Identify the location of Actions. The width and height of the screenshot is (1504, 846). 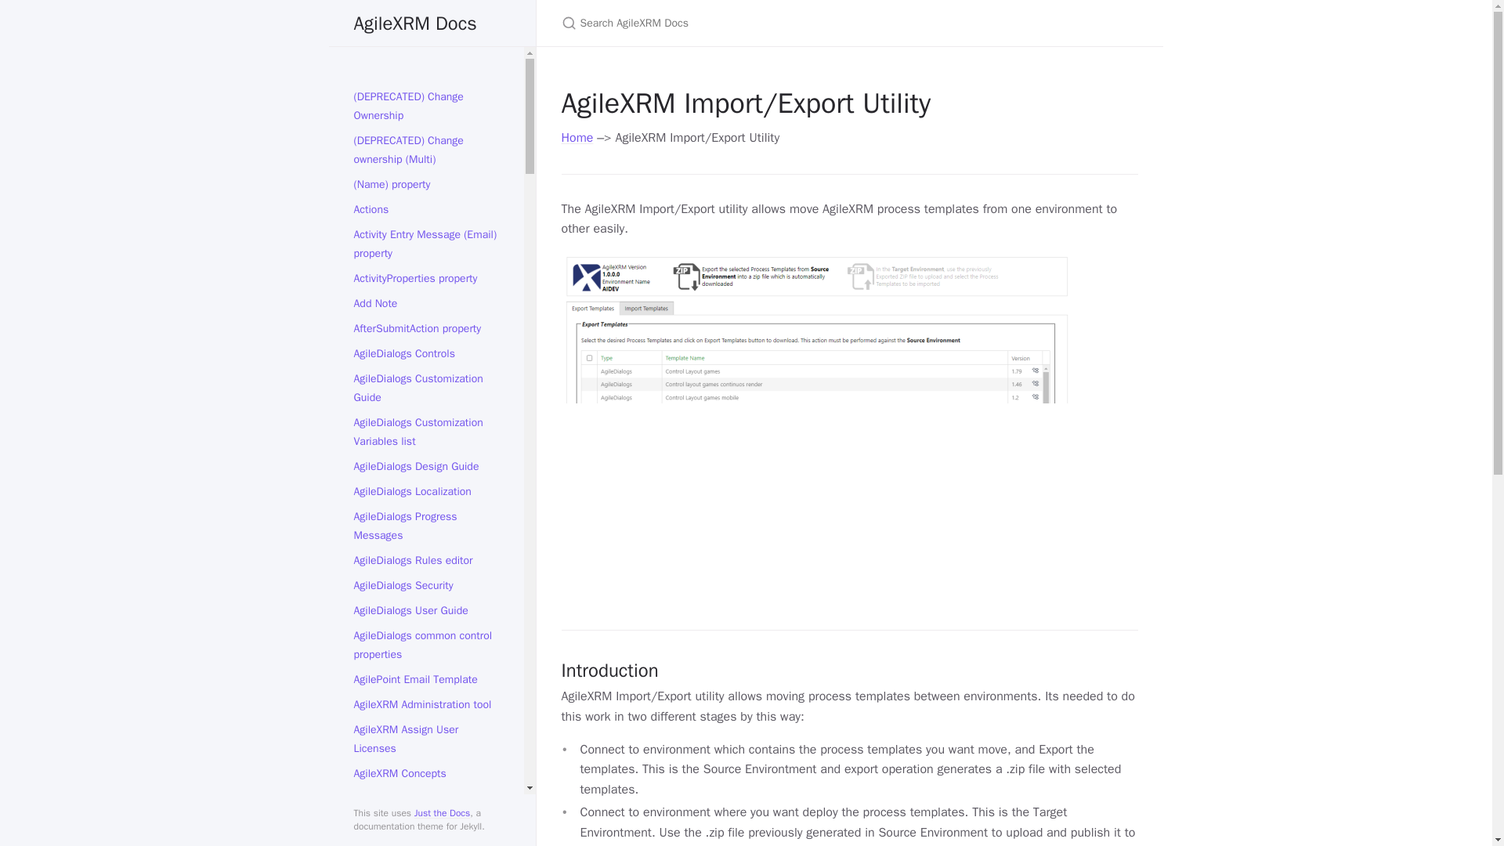
(426, 210).